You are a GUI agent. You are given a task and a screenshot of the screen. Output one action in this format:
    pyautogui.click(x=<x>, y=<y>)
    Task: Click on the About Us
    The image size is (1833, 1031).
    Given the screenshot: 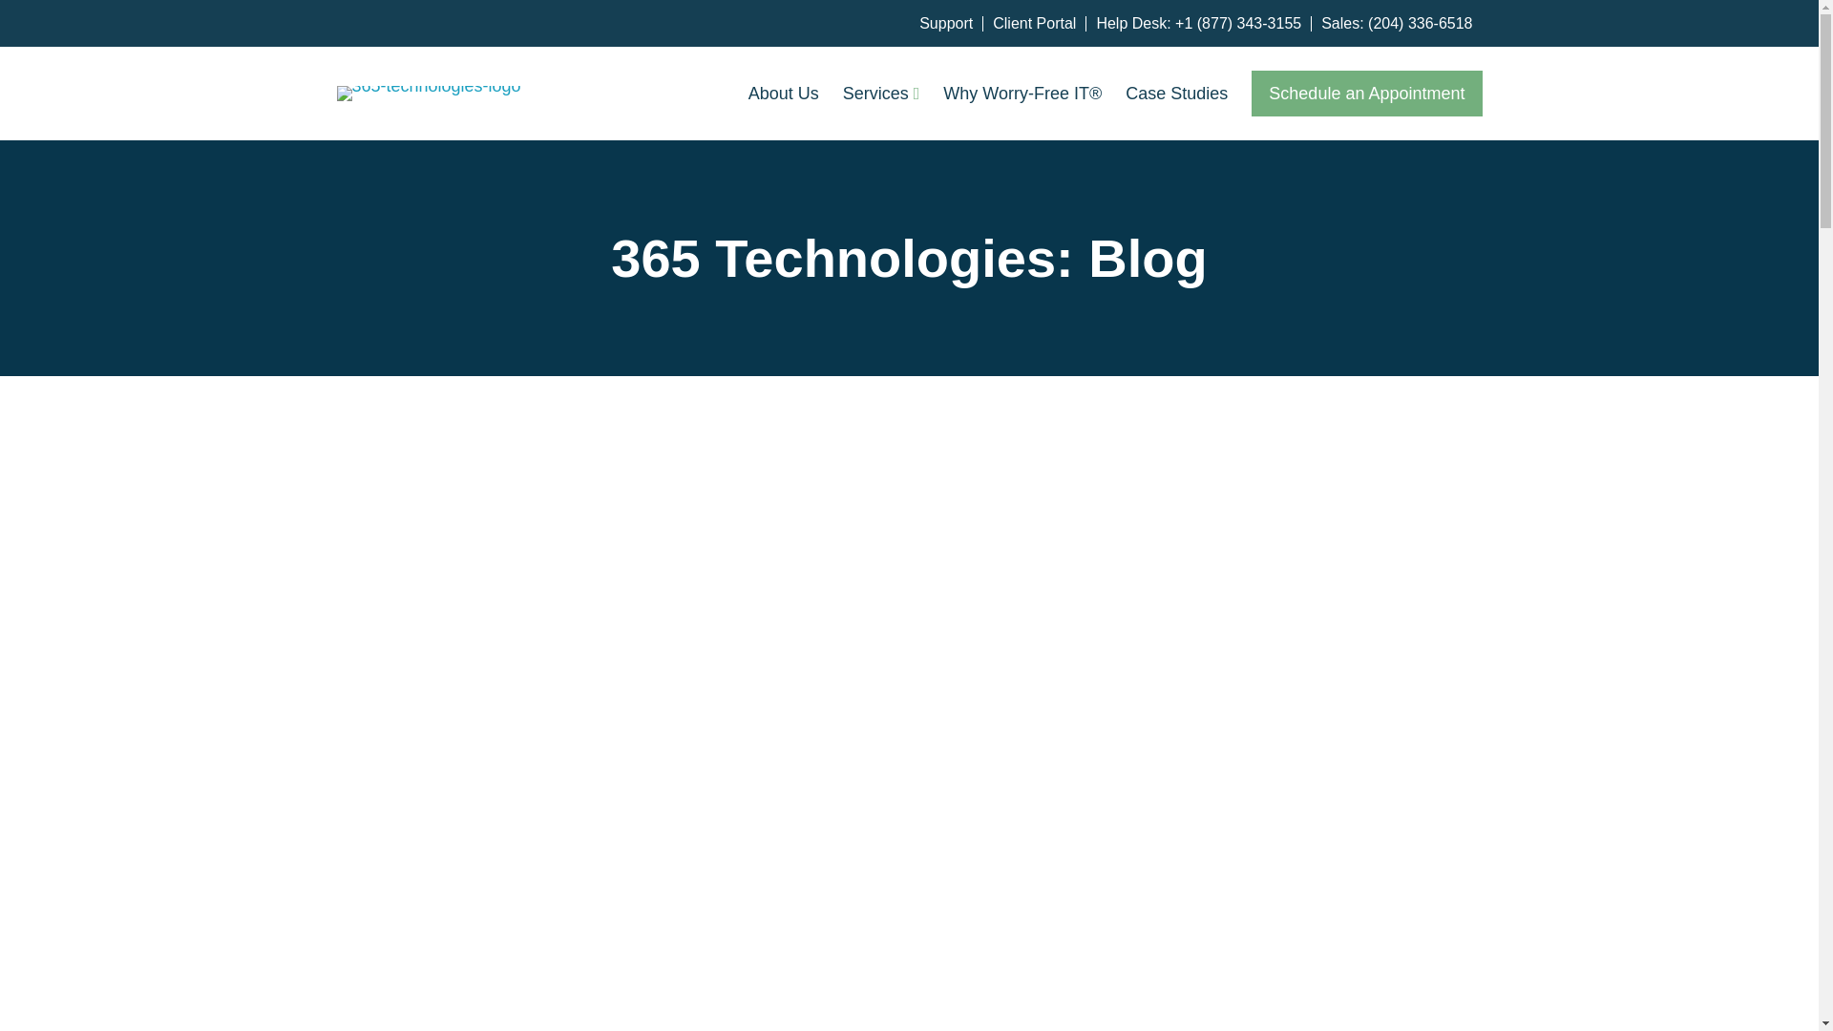 What is the action you would take?
    pyautogui.click(x=783, y=93)
    